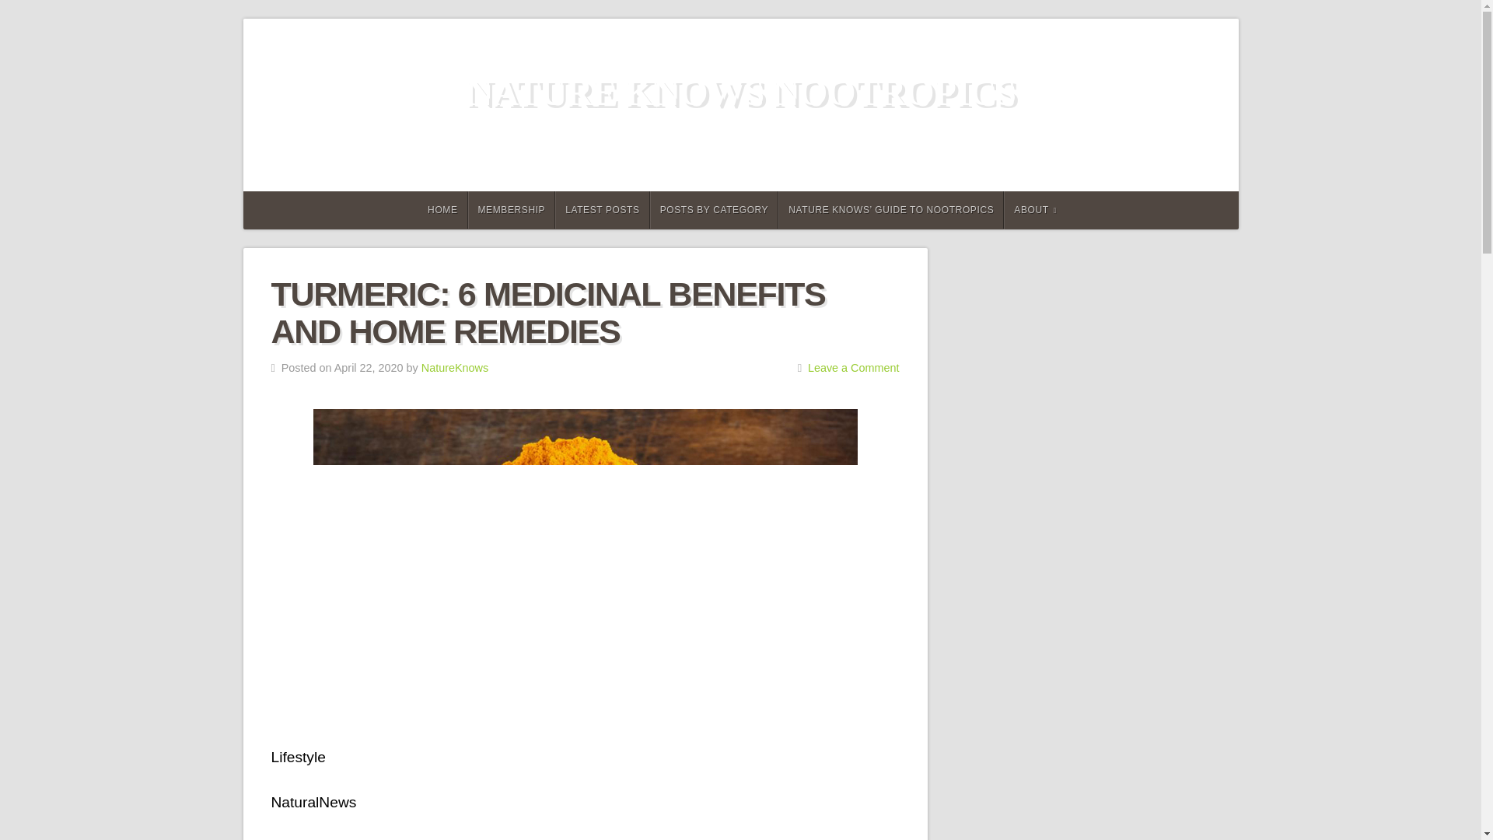 The image size is (1493, 840). I want to click on NATURE KNOWS NOOTROPICS, so click(740, 92).